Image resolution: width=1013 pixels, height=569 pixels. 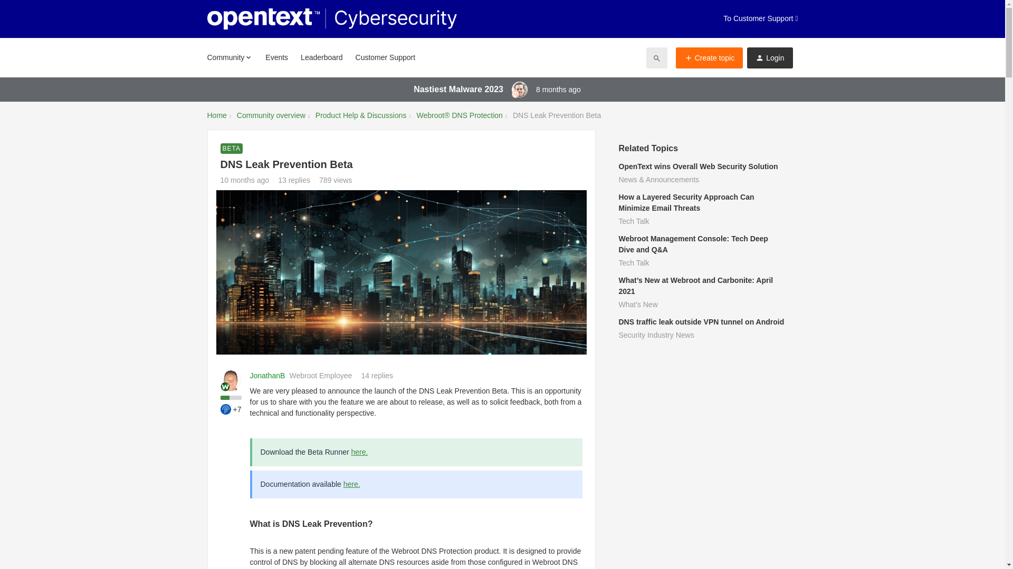 What do you see at coordinates (760, 19) in the screenshot?
I see `To Customer Support` at bounding box center [760, 19].